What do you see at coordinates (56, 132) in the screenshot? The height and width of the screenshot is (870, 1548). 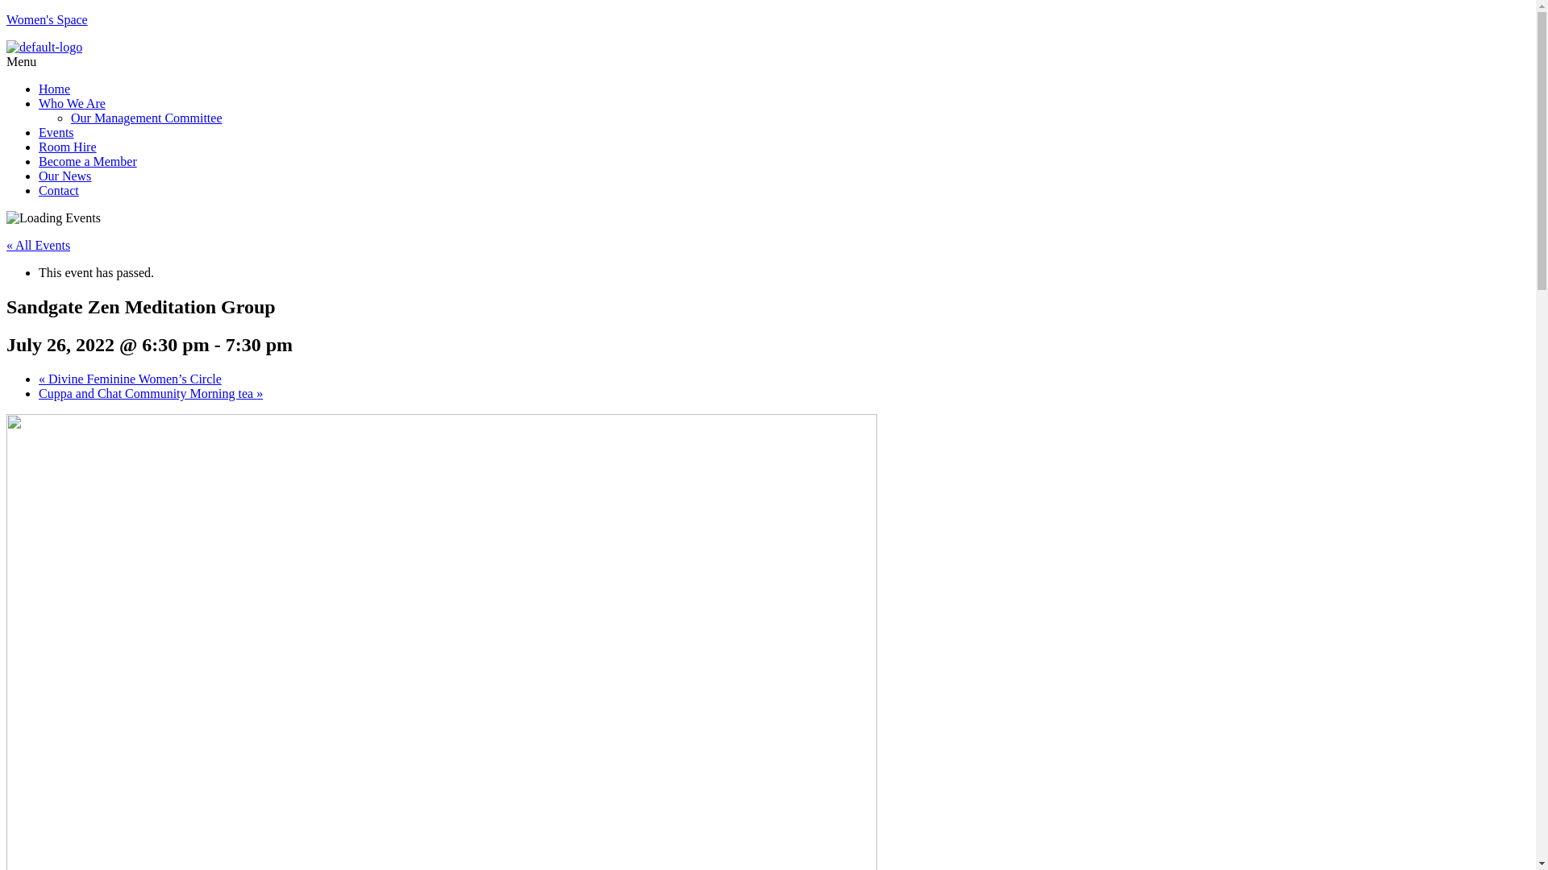 I see `Events` at bounding box center [56, 132].